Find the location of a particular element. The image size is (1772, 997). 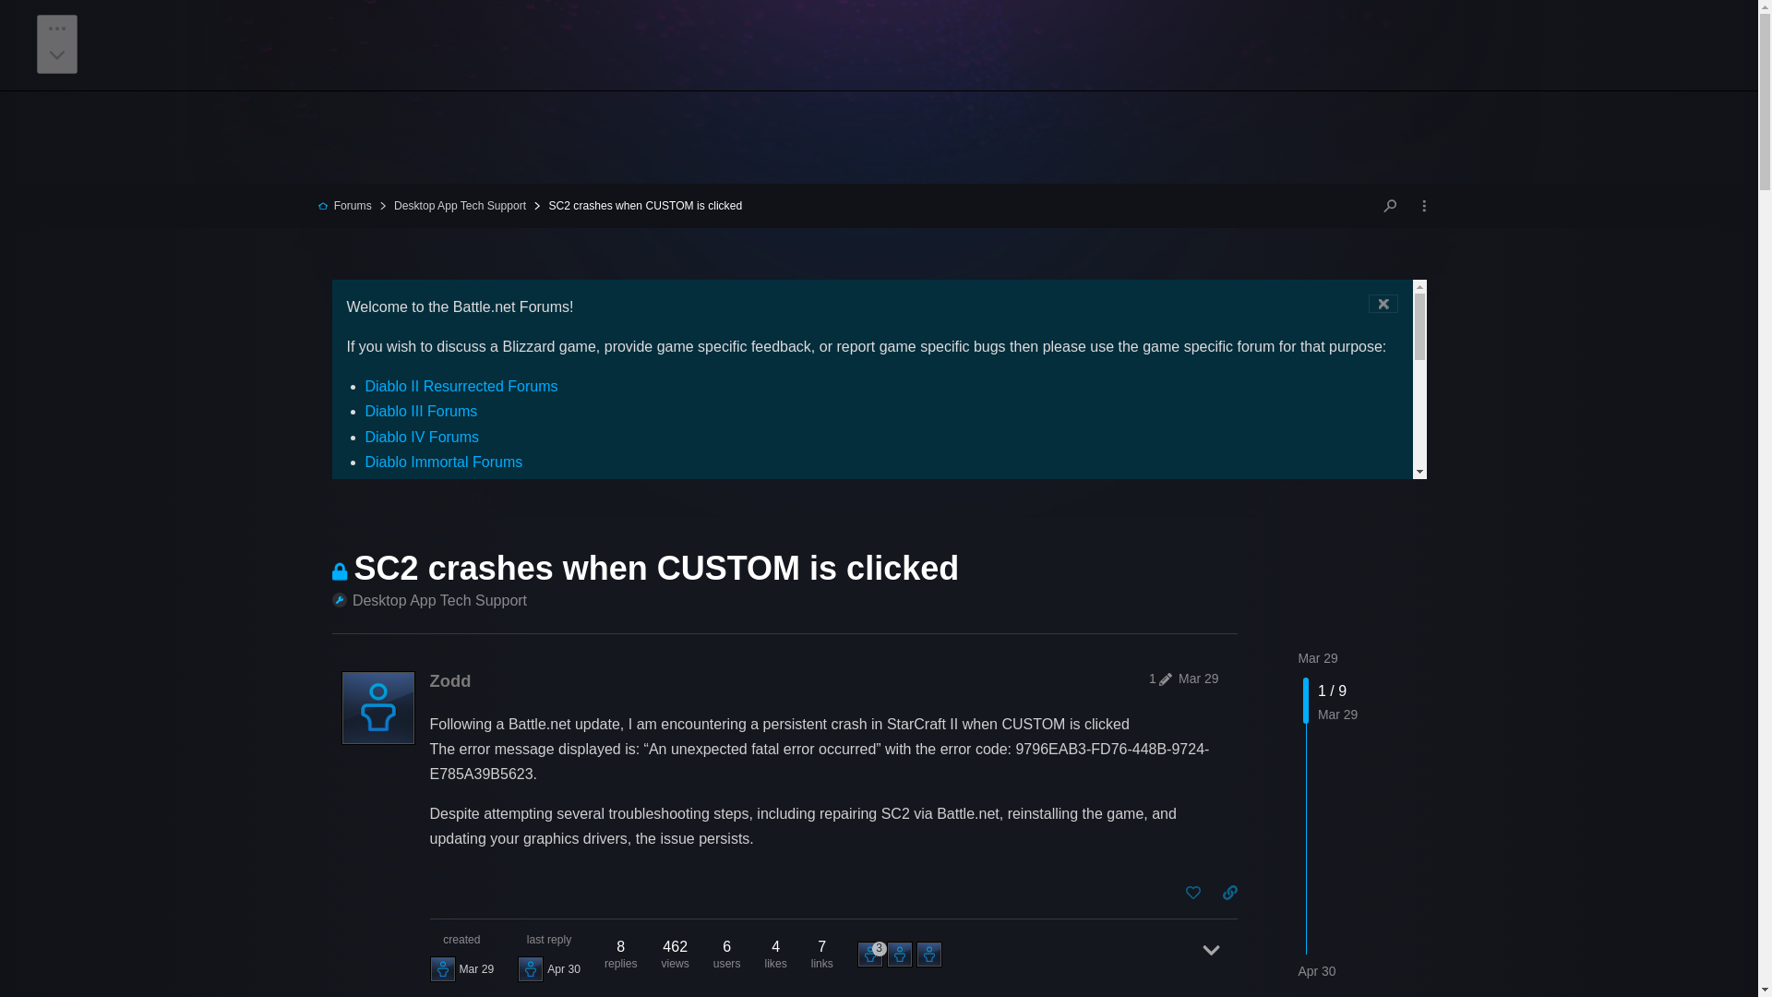

Diablo II Resurrected Forums is located at coordinates (461, 386).